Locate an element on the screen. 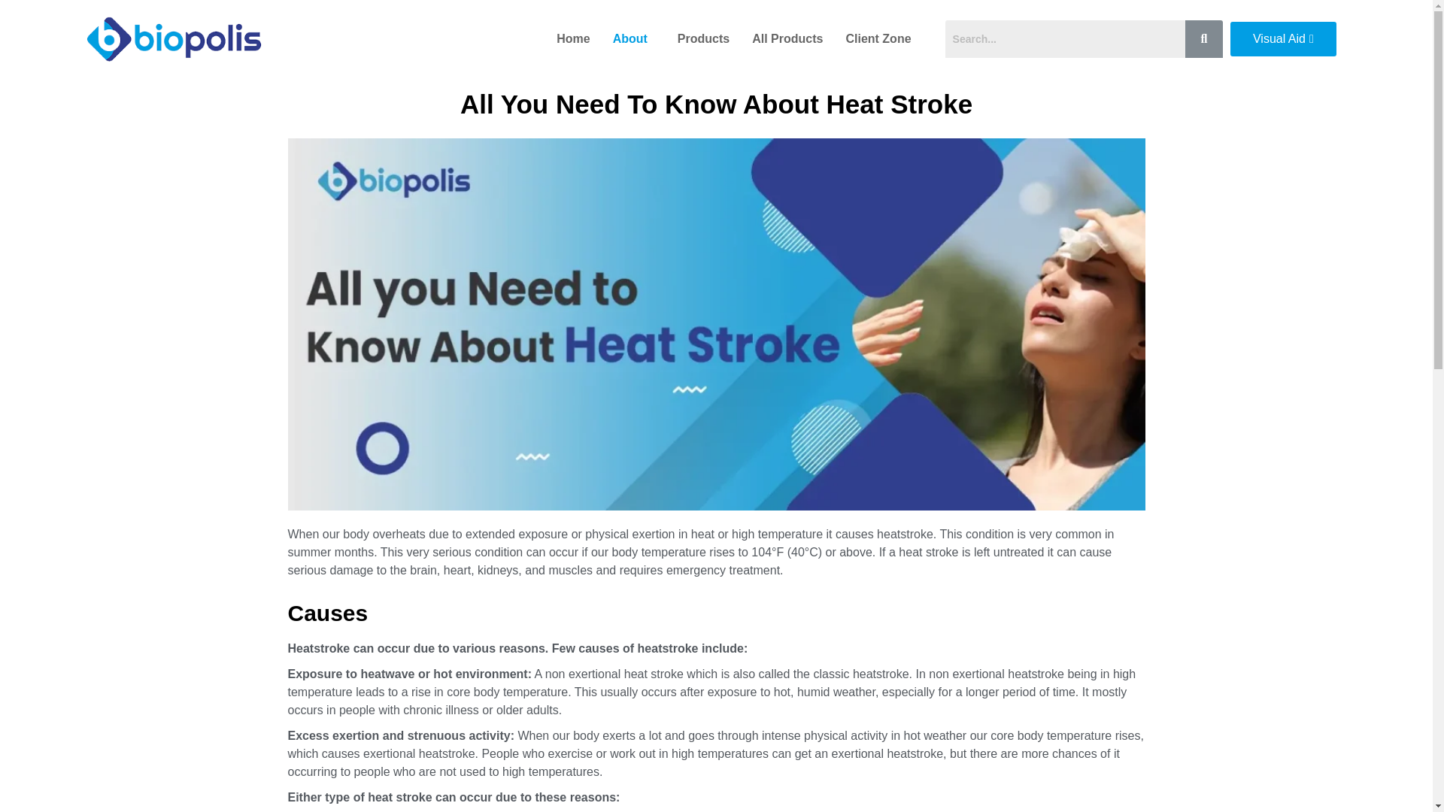 The width and height of the screenshot is (1444, 812). Client Zone is located at coordinates (881, 39).